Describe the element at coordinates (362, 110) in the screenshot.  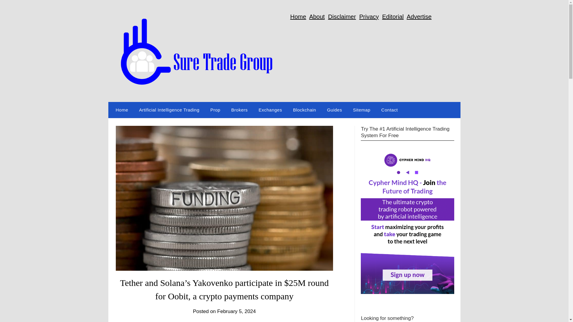
I see `Sitemap` at that location.